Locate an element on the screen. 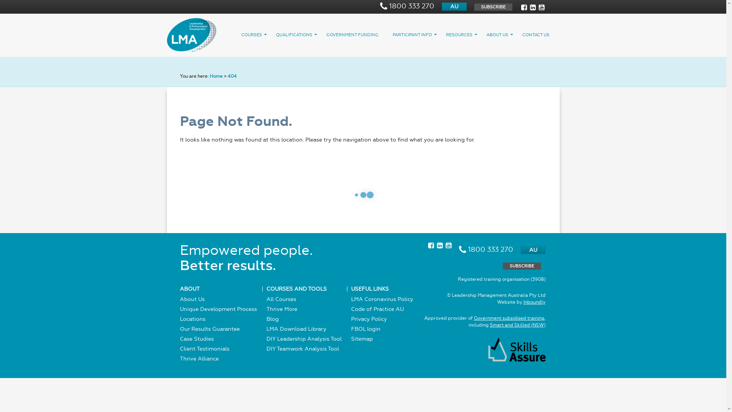 This screenshot has width=732, height=412. FBOL login is located at coordinates (365, 329).